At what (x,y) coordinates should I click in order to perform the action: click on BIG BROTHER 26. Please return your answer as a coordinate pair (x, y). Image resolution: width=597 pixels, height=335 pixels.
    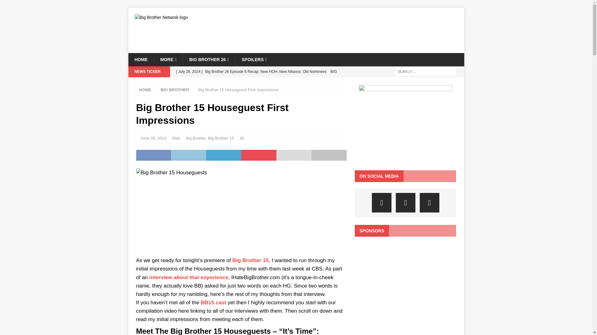
    Looking at the image, I should click on (209, 59).